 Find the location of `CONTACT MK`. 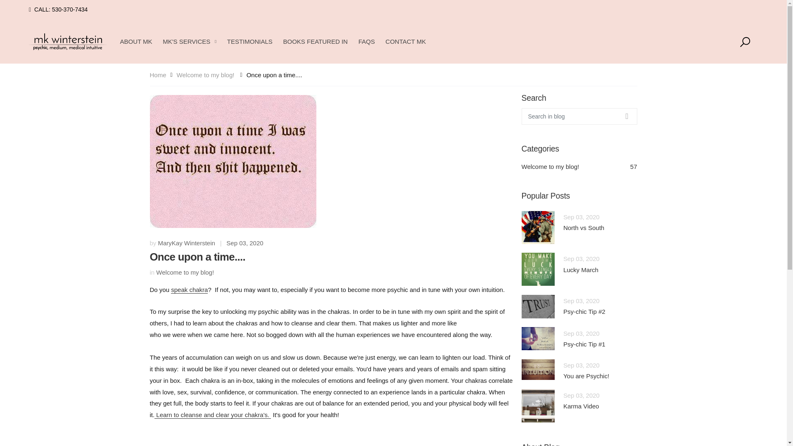

CONTACT MK is located at coordinates (406, 41).